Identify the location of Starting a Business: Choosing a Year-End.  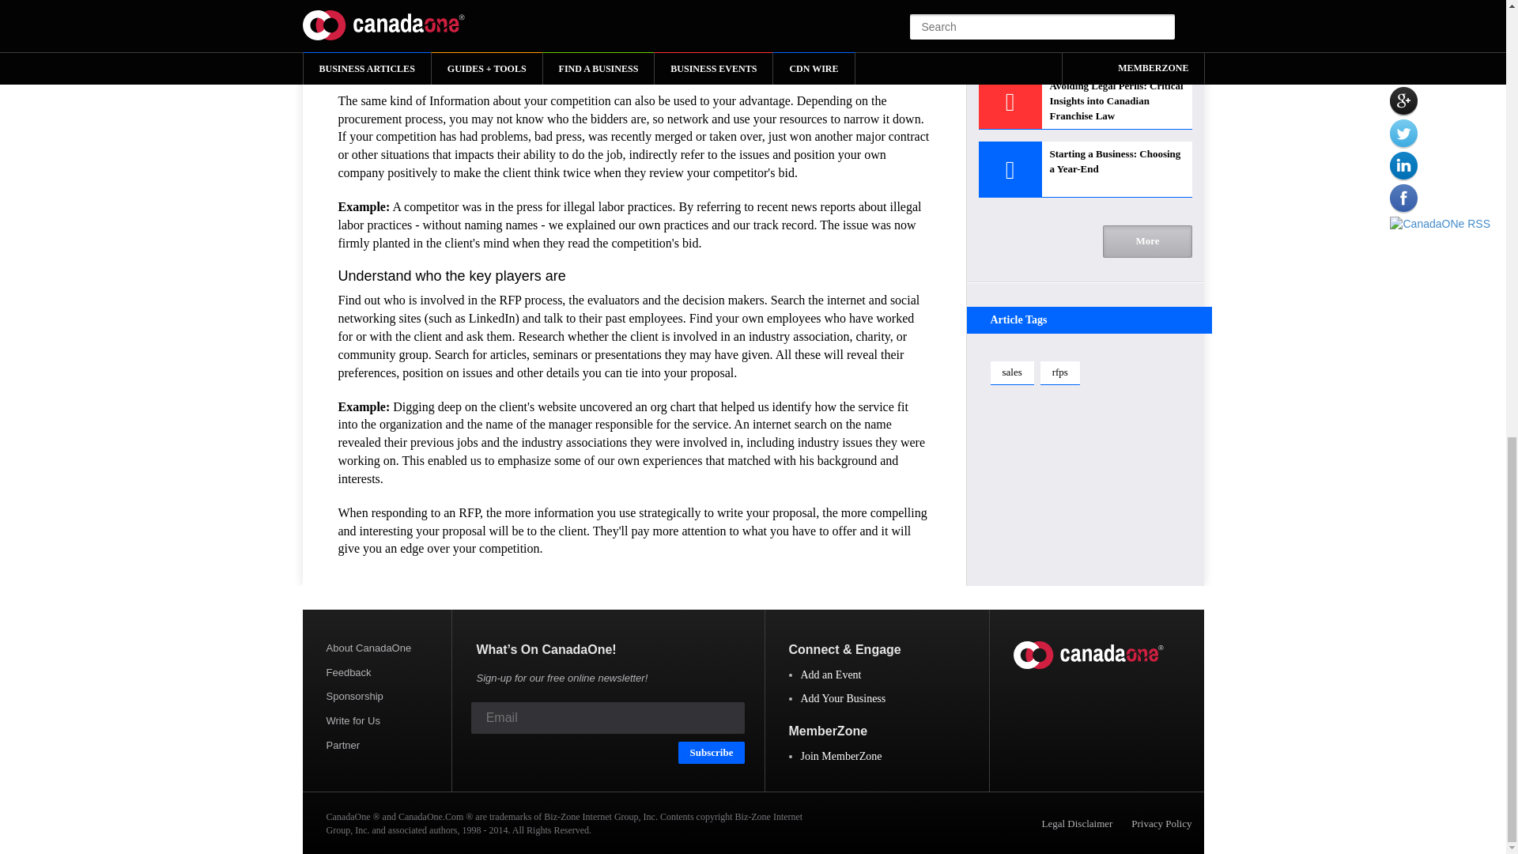
(1085, 169).